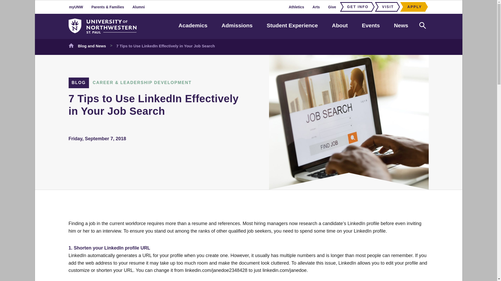 This screenshot has width=501, height=281. I want to click on Alumni, so click(138, 7).